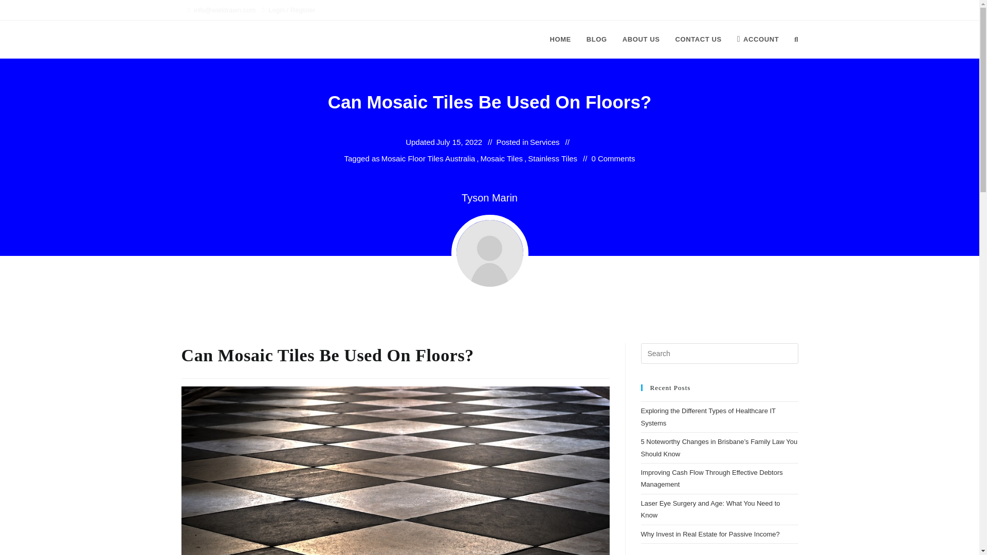 This screenshot has height=555, width=987. What do you see at coordinates (642, 39) in the screenshot?
I see `ABOUT US` at bounding box center [642, 39].